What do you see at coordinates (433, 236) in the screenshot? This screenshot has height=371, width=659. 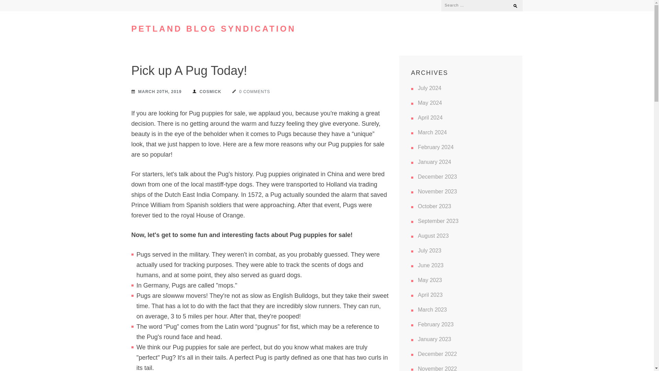 I see `August 2023` at bounding box center [433, 236].